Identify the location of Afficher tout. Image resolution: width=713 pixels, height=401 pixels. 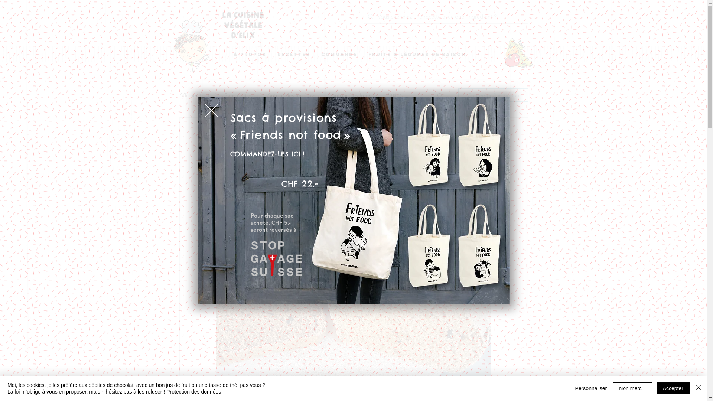
(194, 95).